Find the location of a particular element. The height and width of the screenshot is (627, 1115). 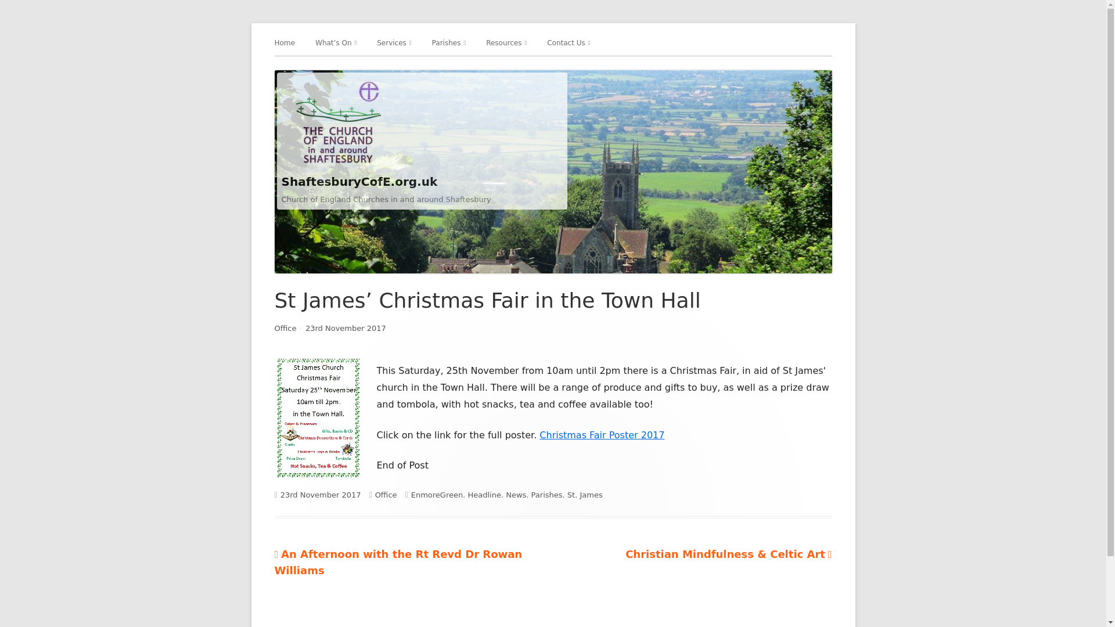

Pew Sheets is located at coordinates (552, 67).